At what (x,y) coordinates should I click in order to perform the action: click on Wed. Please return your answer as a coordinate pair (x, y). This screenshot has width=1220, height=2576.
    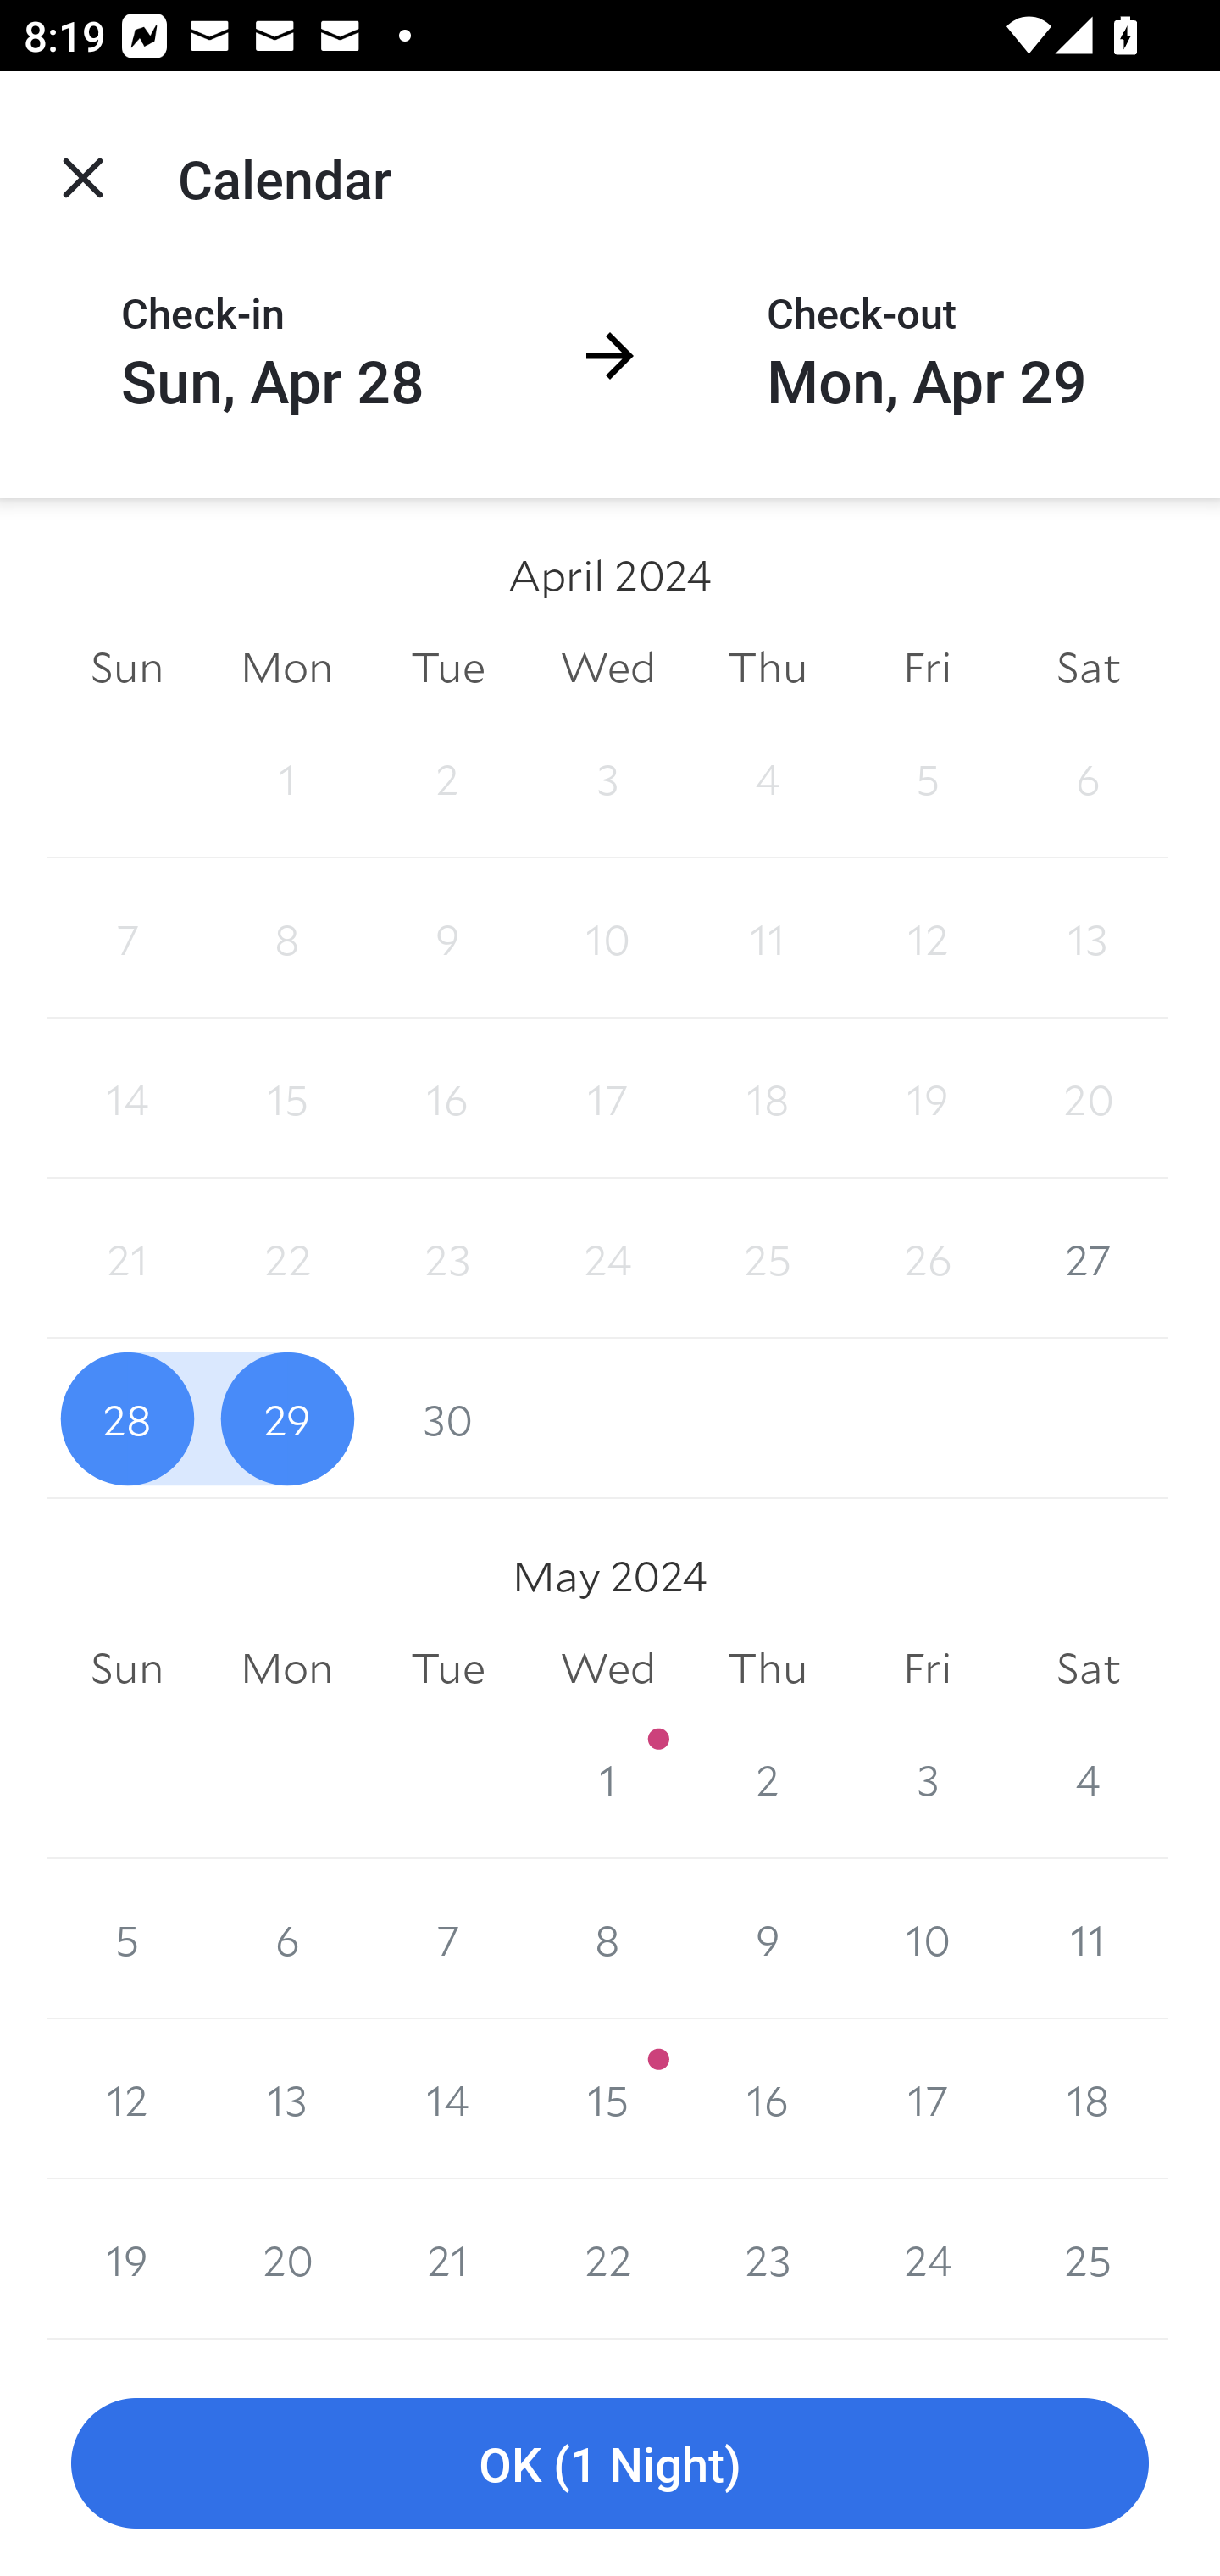
    Looking at the image, I should click on (608, 1669).